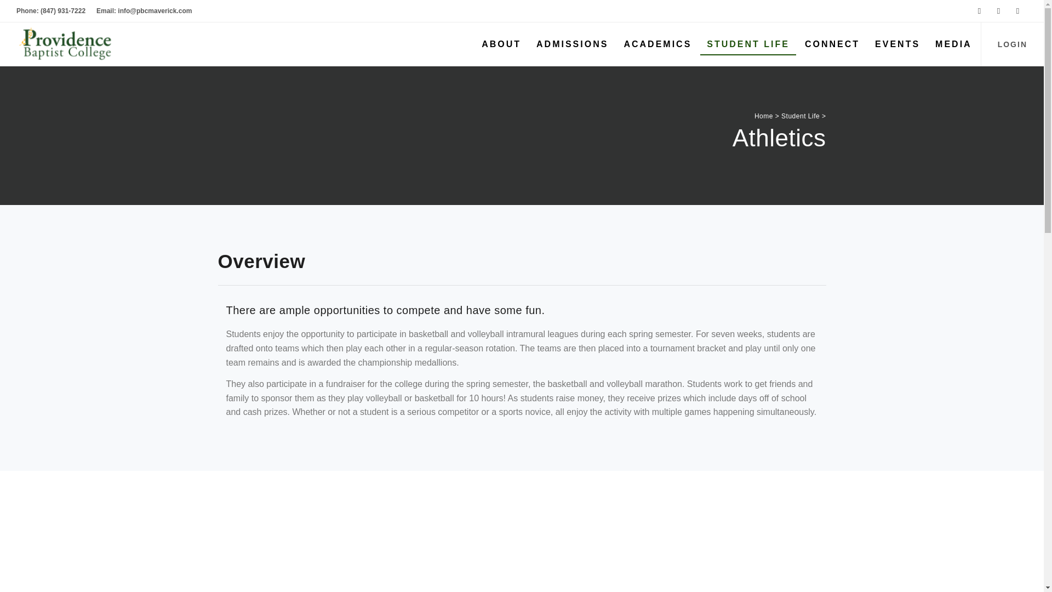 The height and width of the screenshot is (592, 1052). I want to click on STUDENT LIFE, so click(748, 44).